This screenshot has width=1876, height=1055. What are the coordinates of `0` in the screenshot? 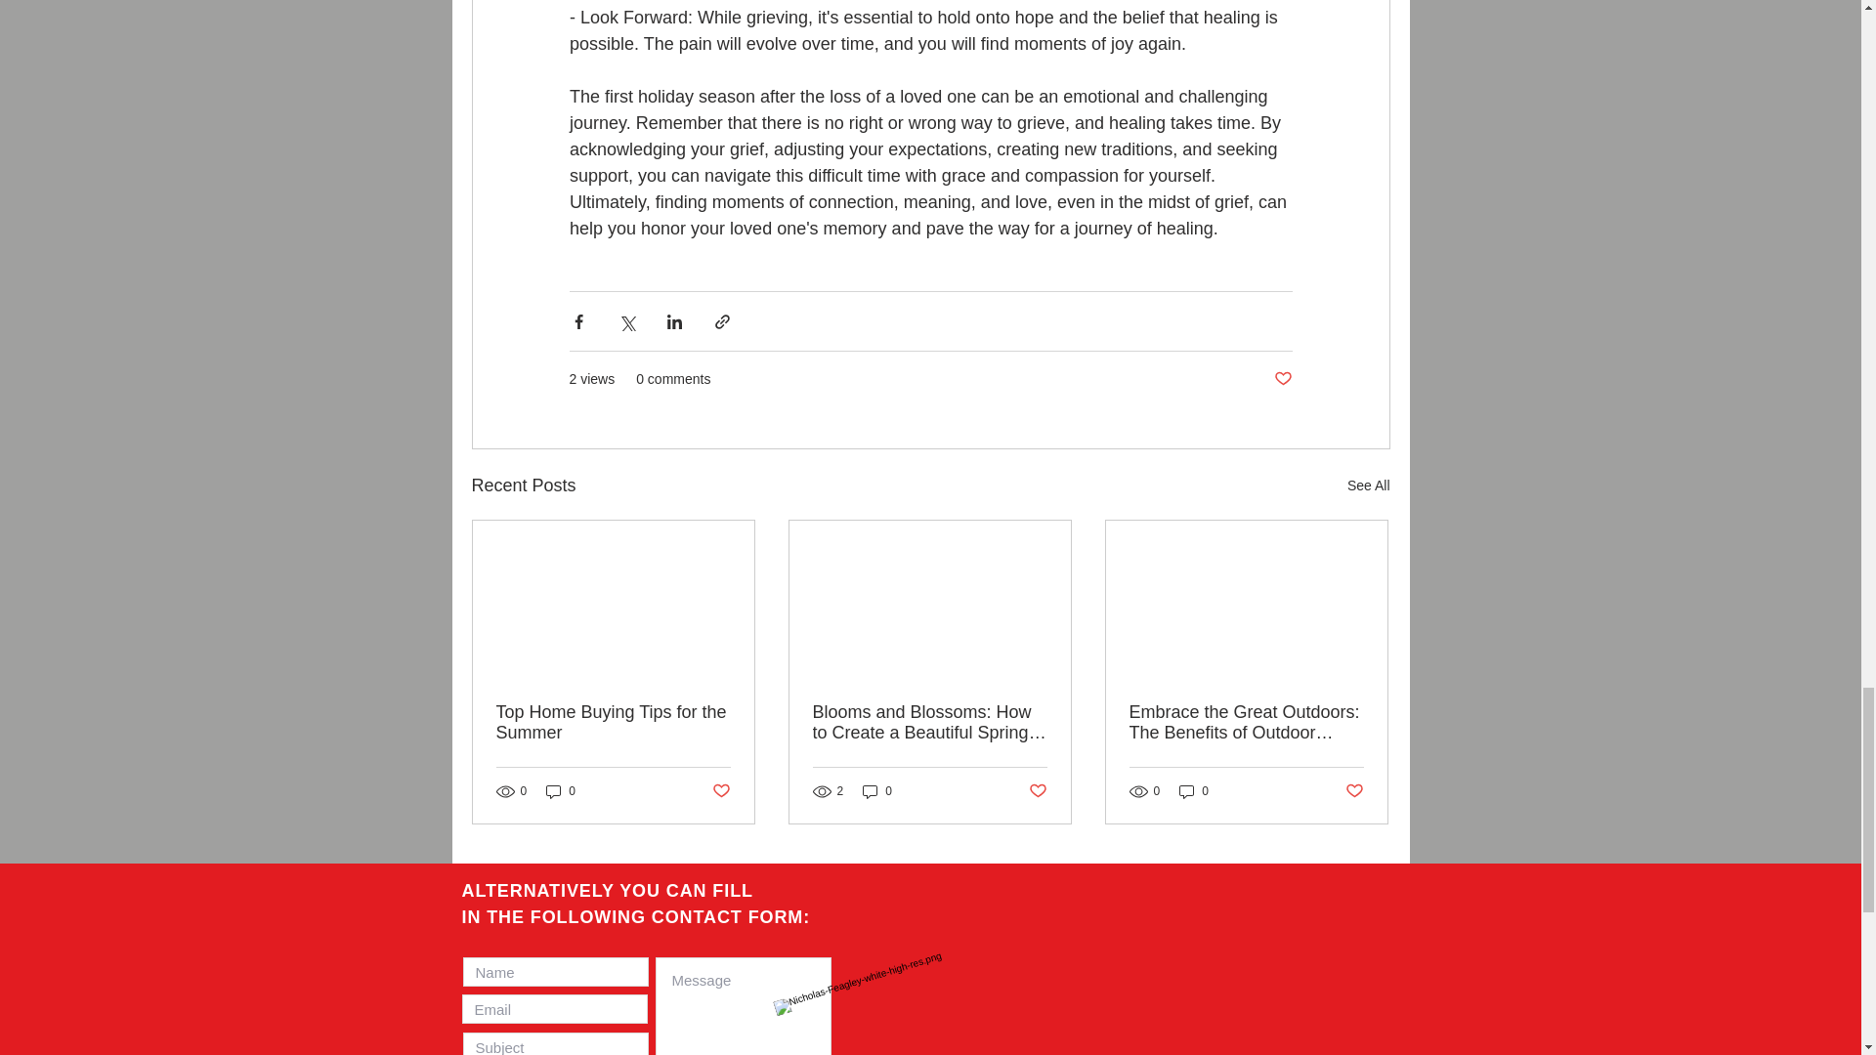 It's located at (877, 791).